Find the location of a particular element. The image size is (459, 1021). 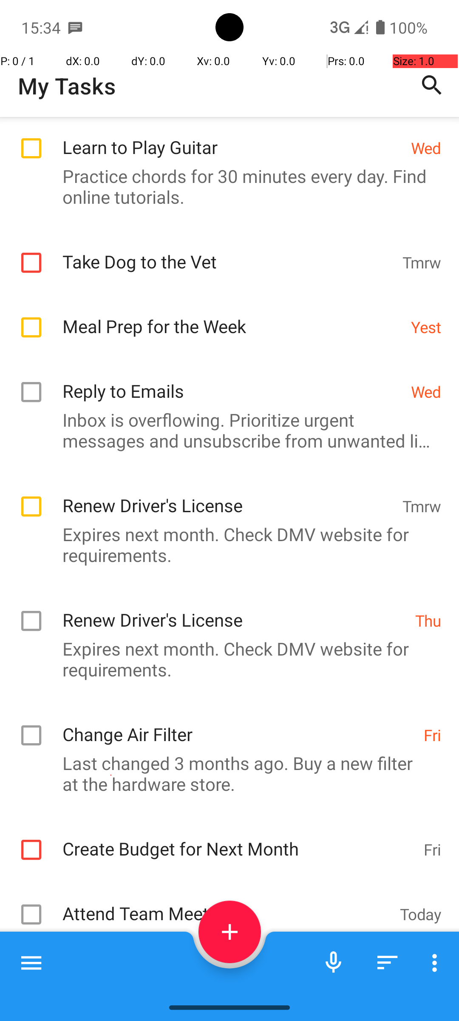

Attend Team Meeting is located at coordinates (227, 904).